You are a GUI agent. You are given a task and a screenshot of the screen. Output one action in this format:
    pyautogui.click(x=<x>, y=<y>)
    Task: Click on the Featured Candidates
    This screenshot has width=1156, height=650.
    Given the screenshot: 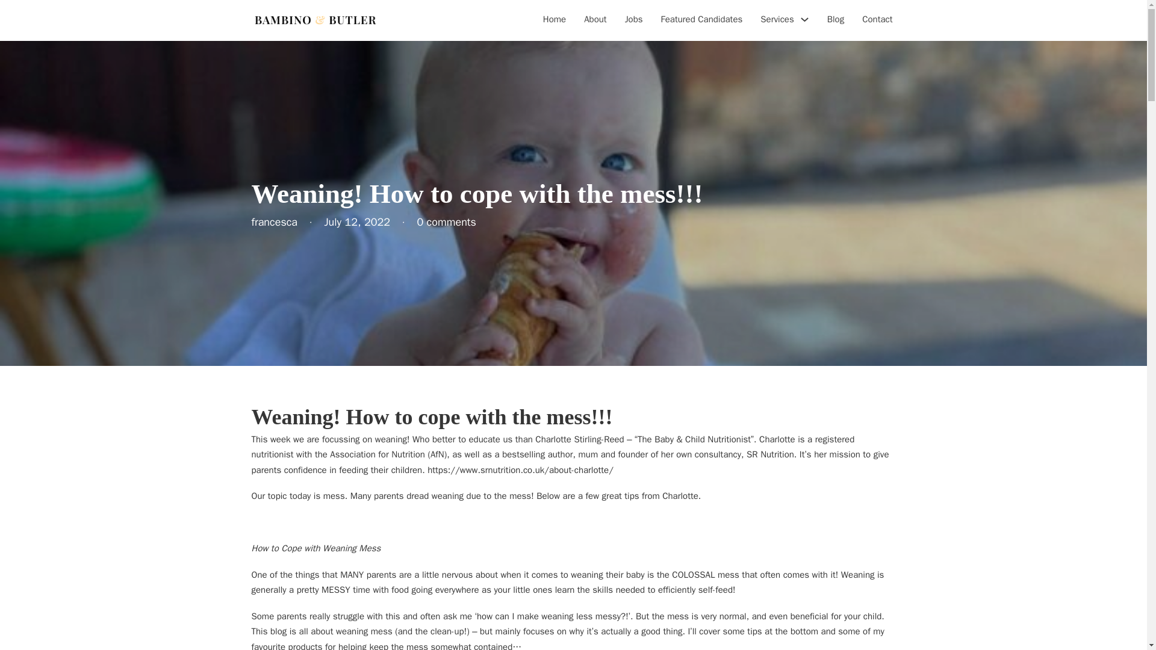 What is the action you would take?
    pyautogui.click(x=702, y=20)
    